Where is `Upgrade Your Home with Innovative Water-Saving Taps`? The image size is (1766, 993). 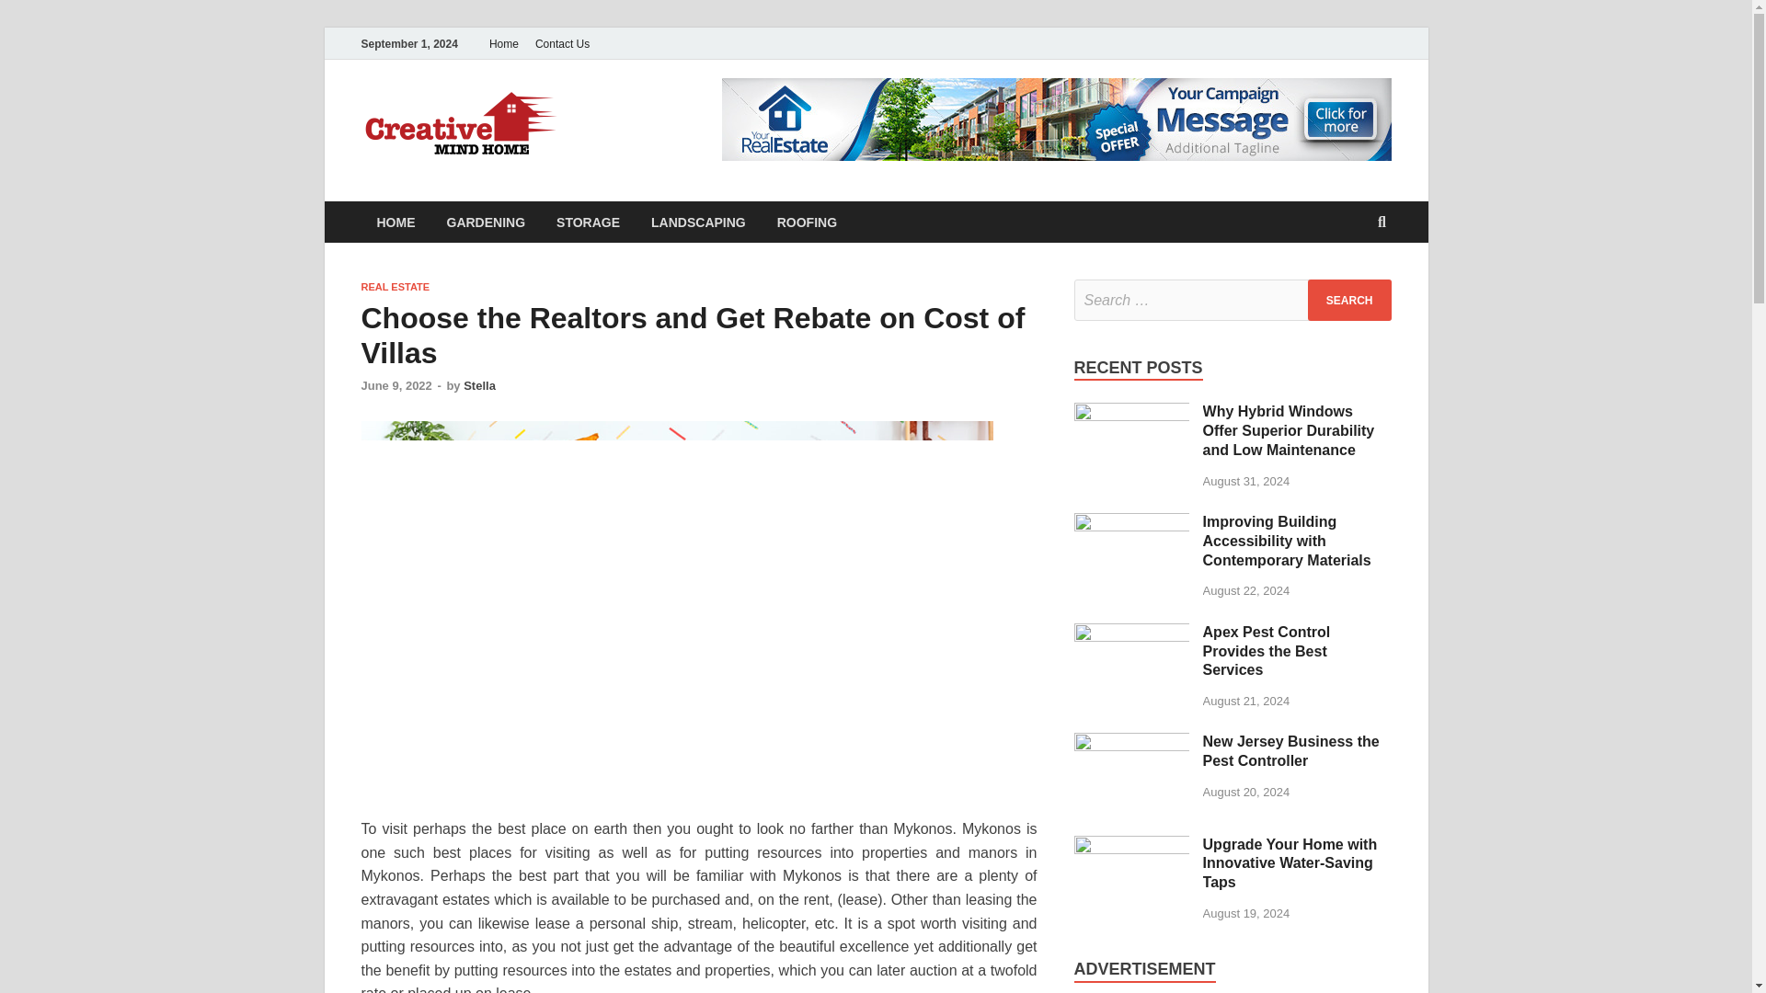
Upgrade Your Home with Innovative Water-Saving Taps is located at coordinates (1131, 846).